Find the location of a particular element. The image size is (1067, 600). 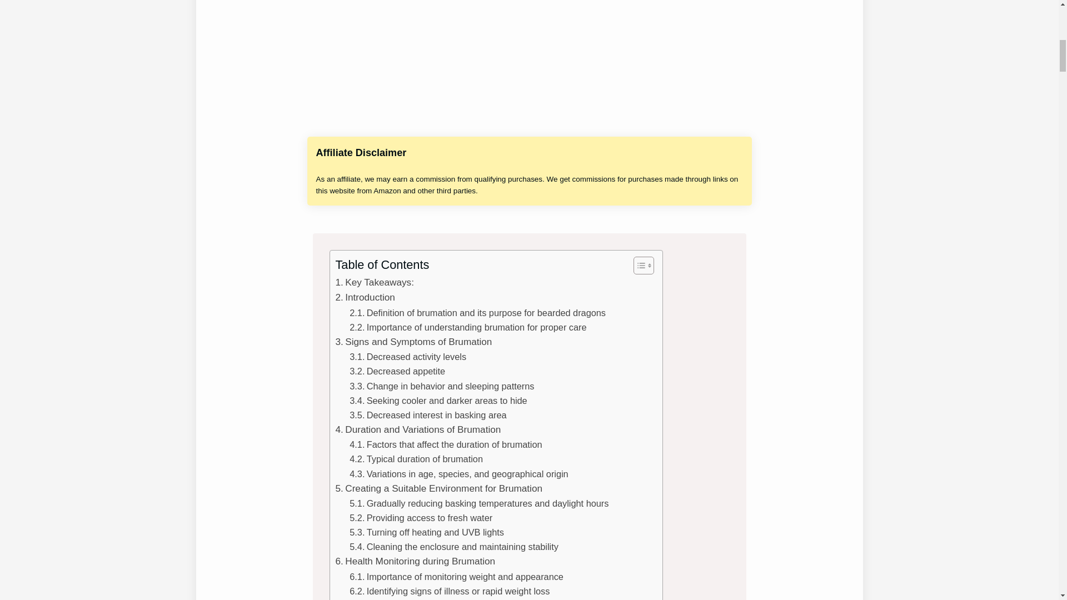

Identifying signs of illness or rapid weight loss is located at coordinates (449, 591).